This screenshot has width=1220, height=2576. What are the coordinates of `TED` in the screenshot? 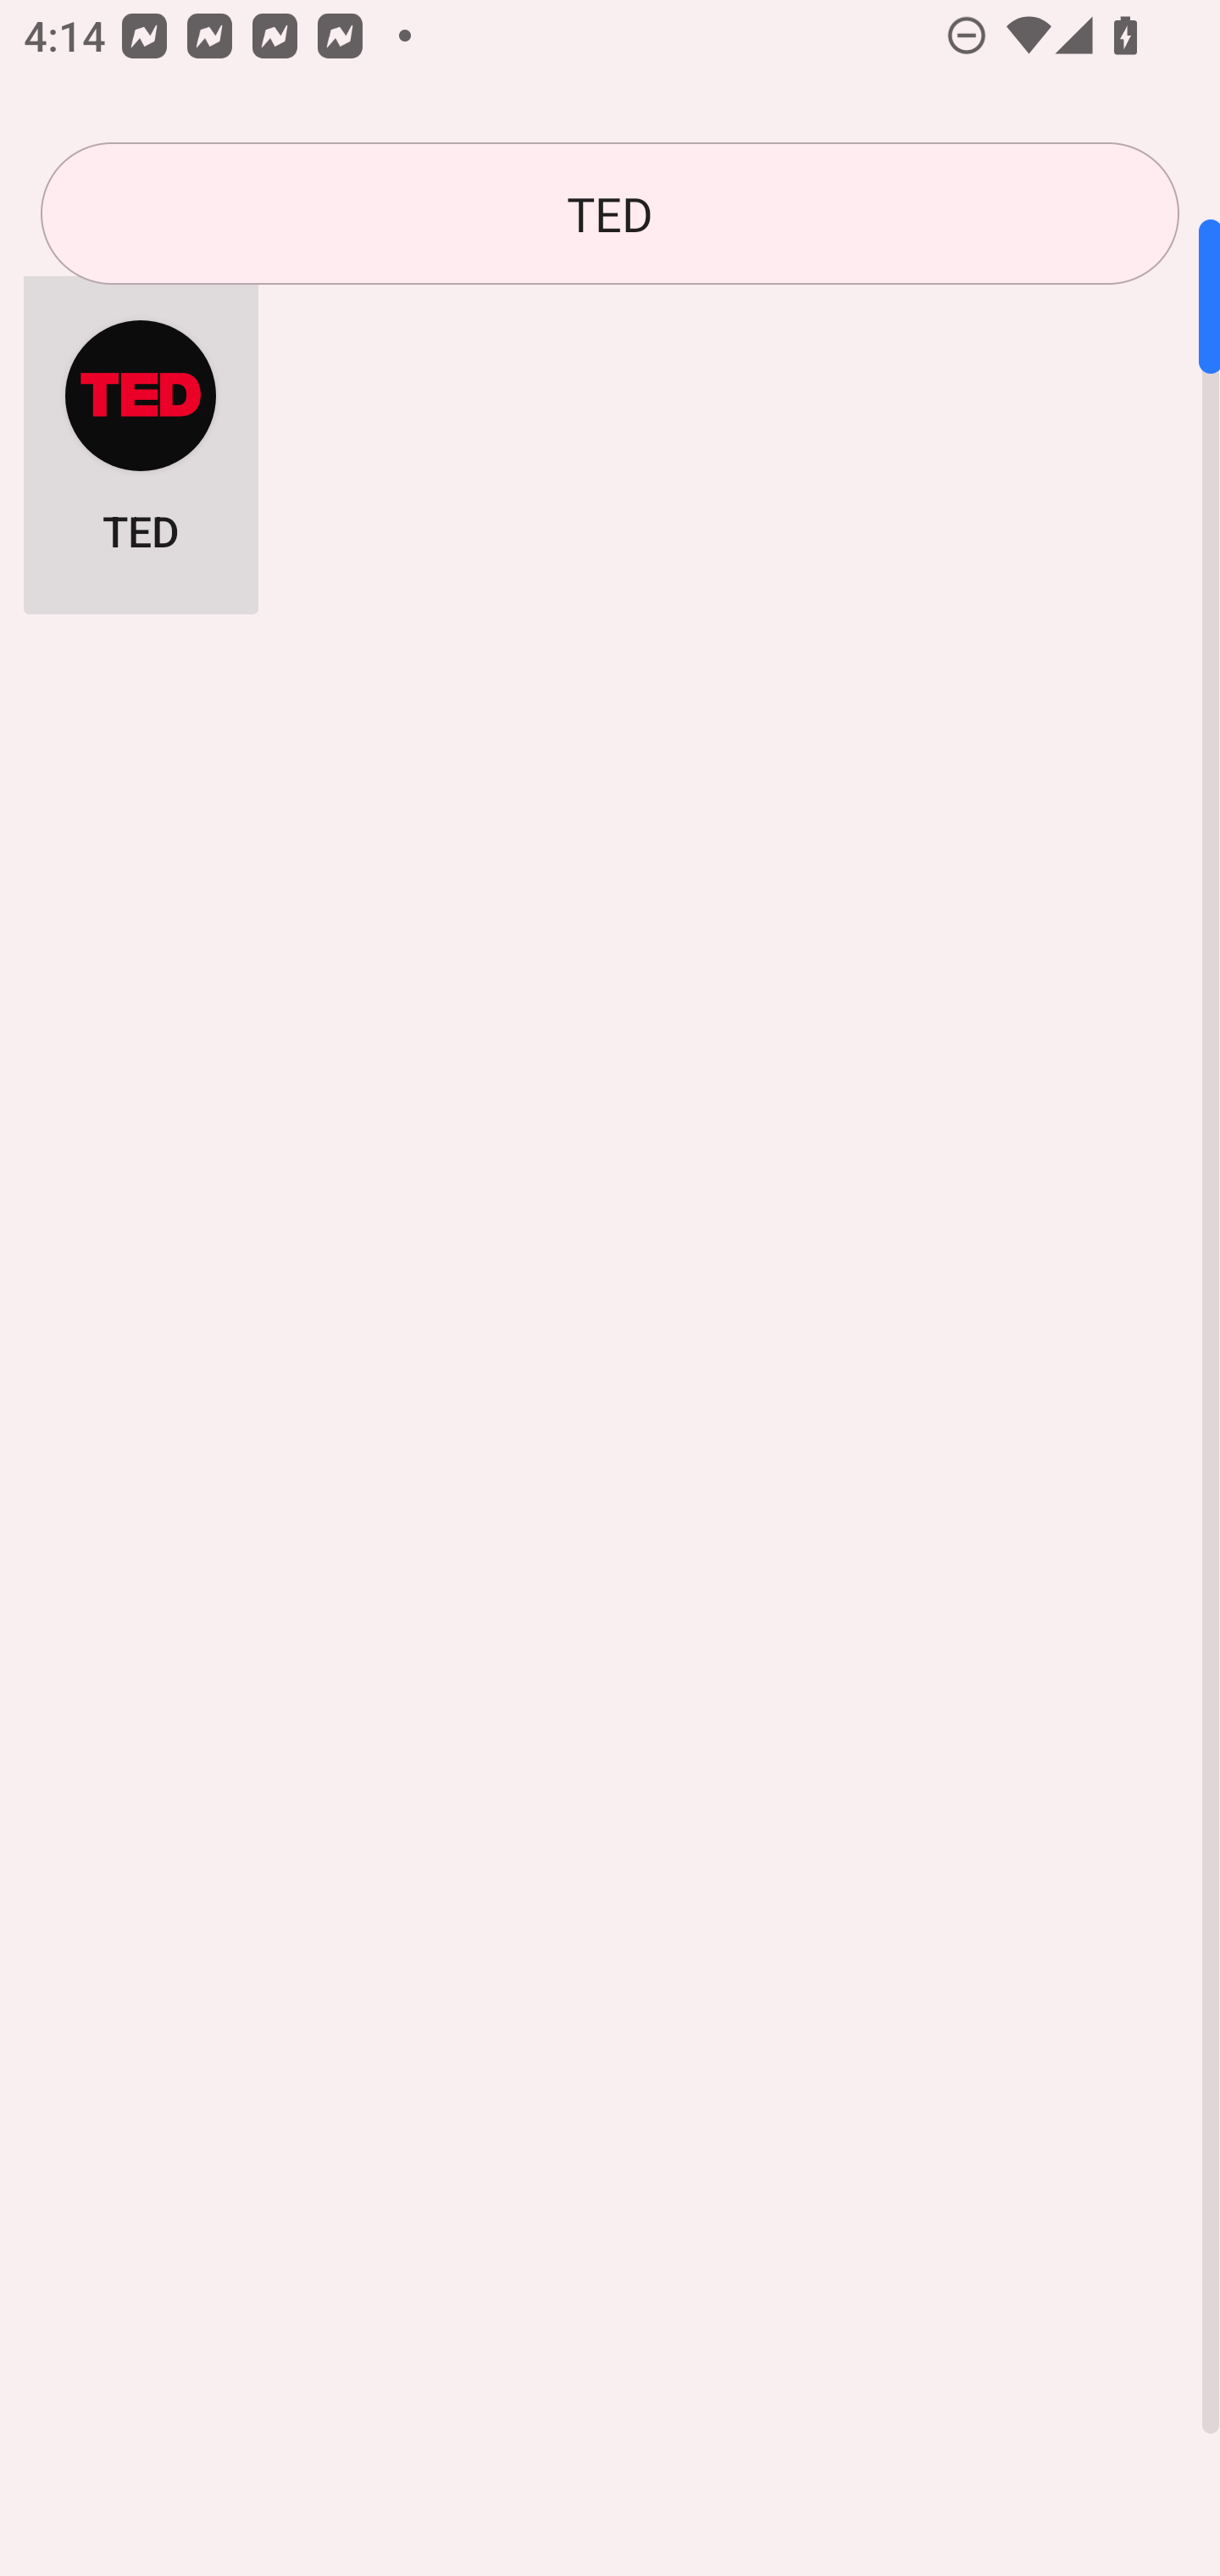 It's located at (141, 436).